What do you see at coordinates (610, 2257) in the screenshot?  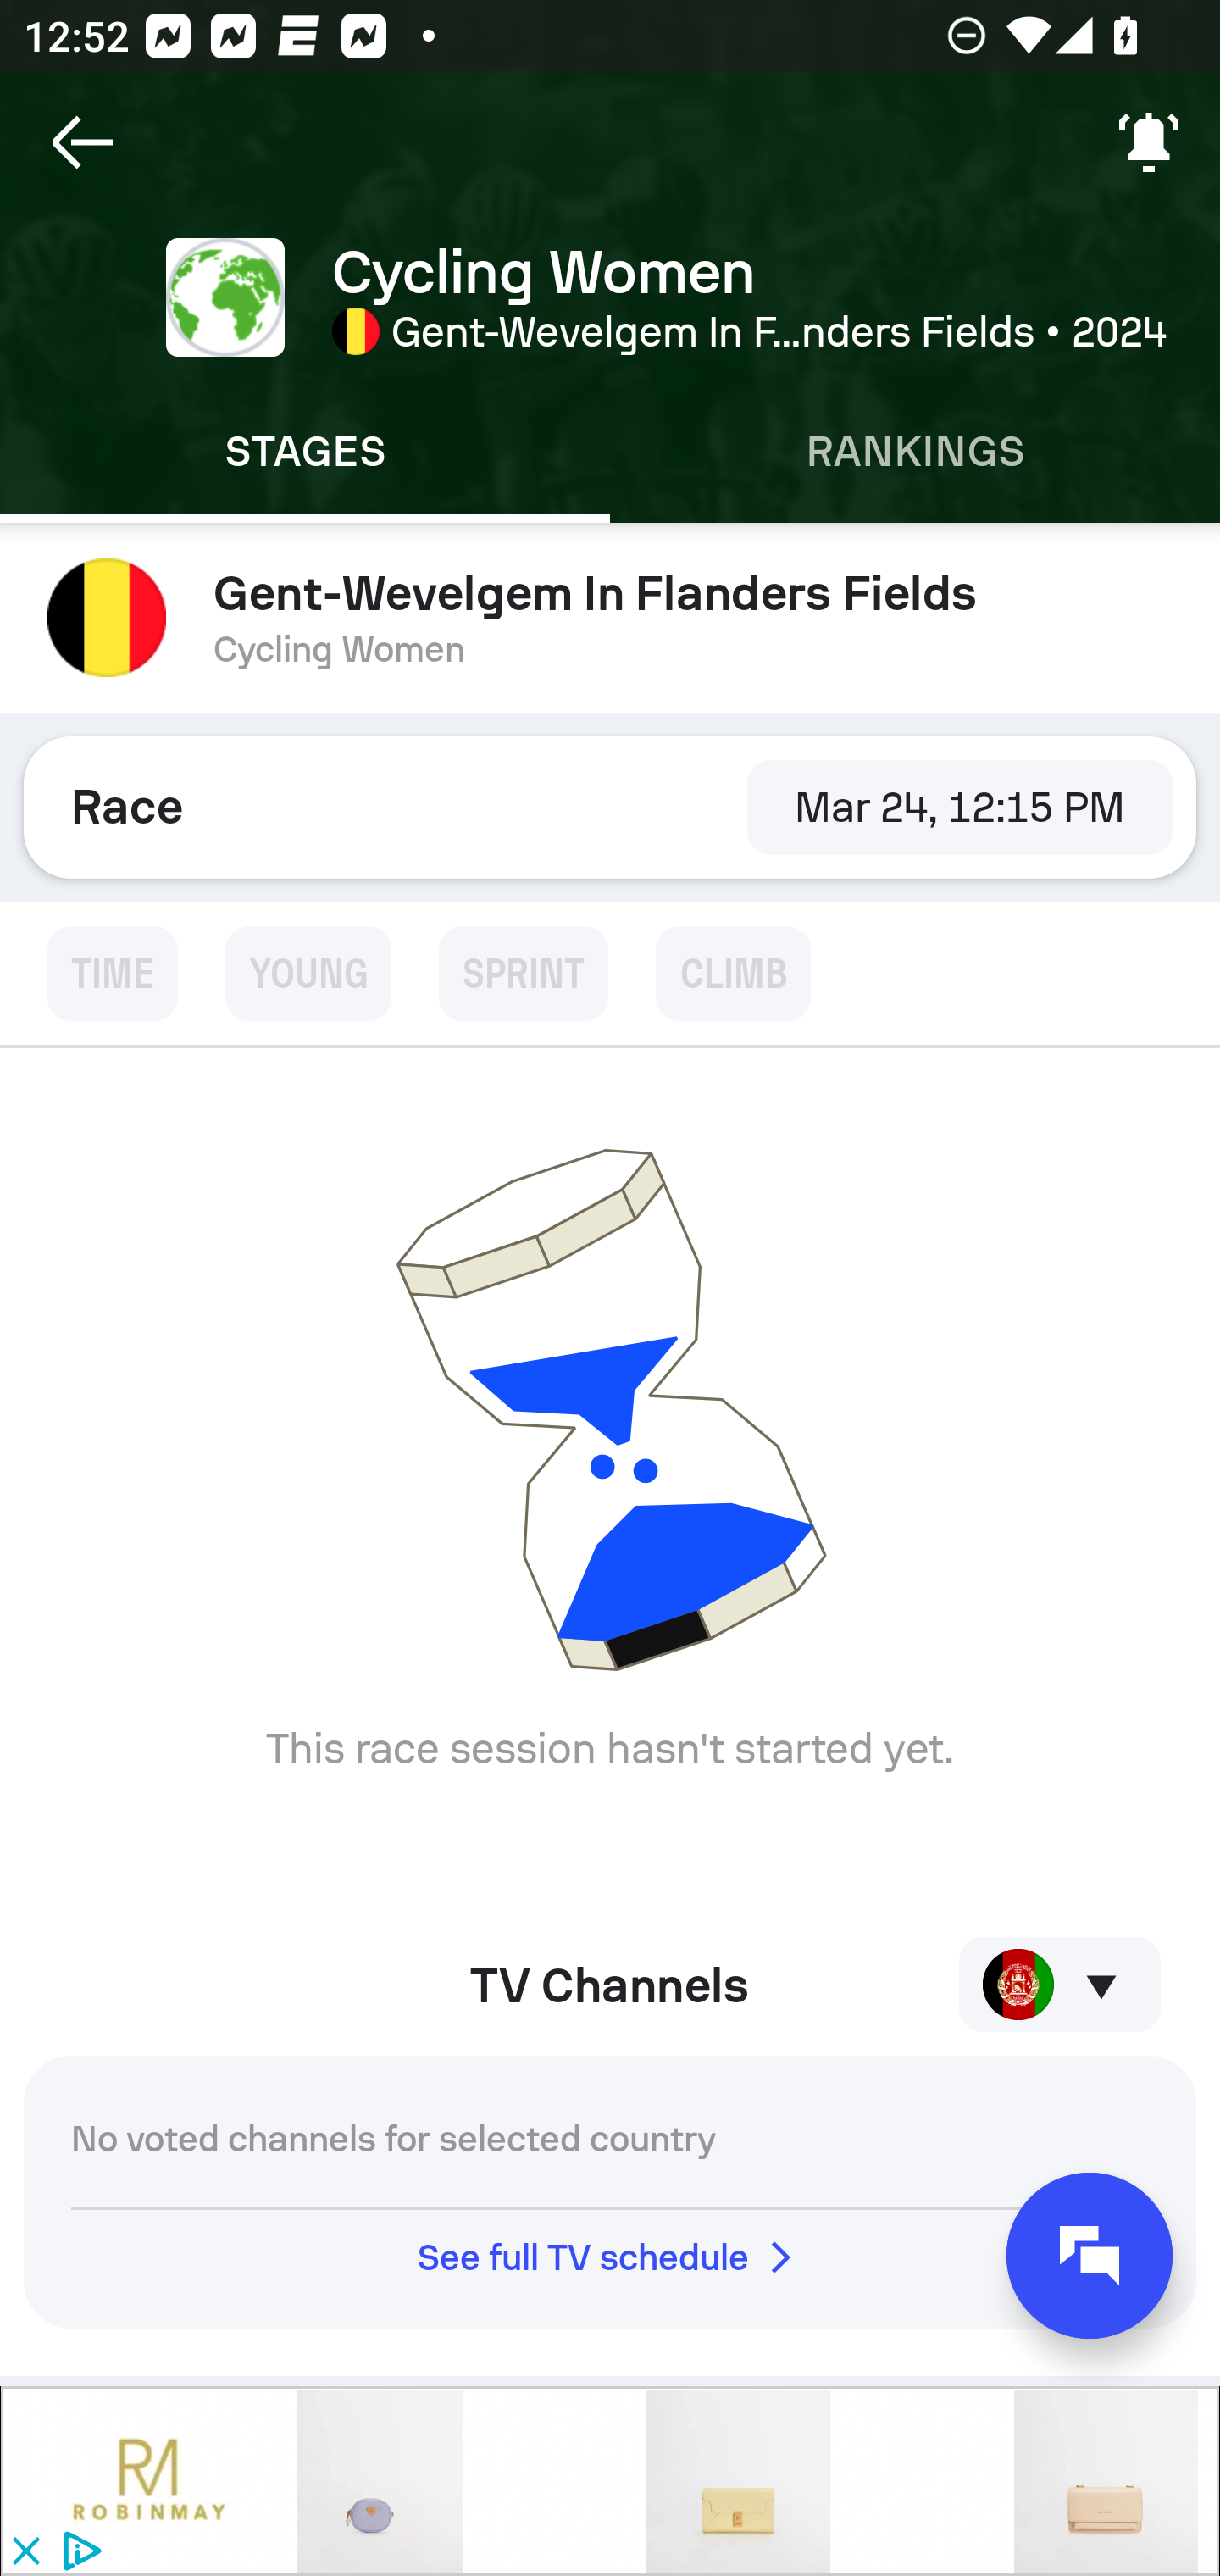 I see `See full TV schedule` at bounding box center [610, 2257].